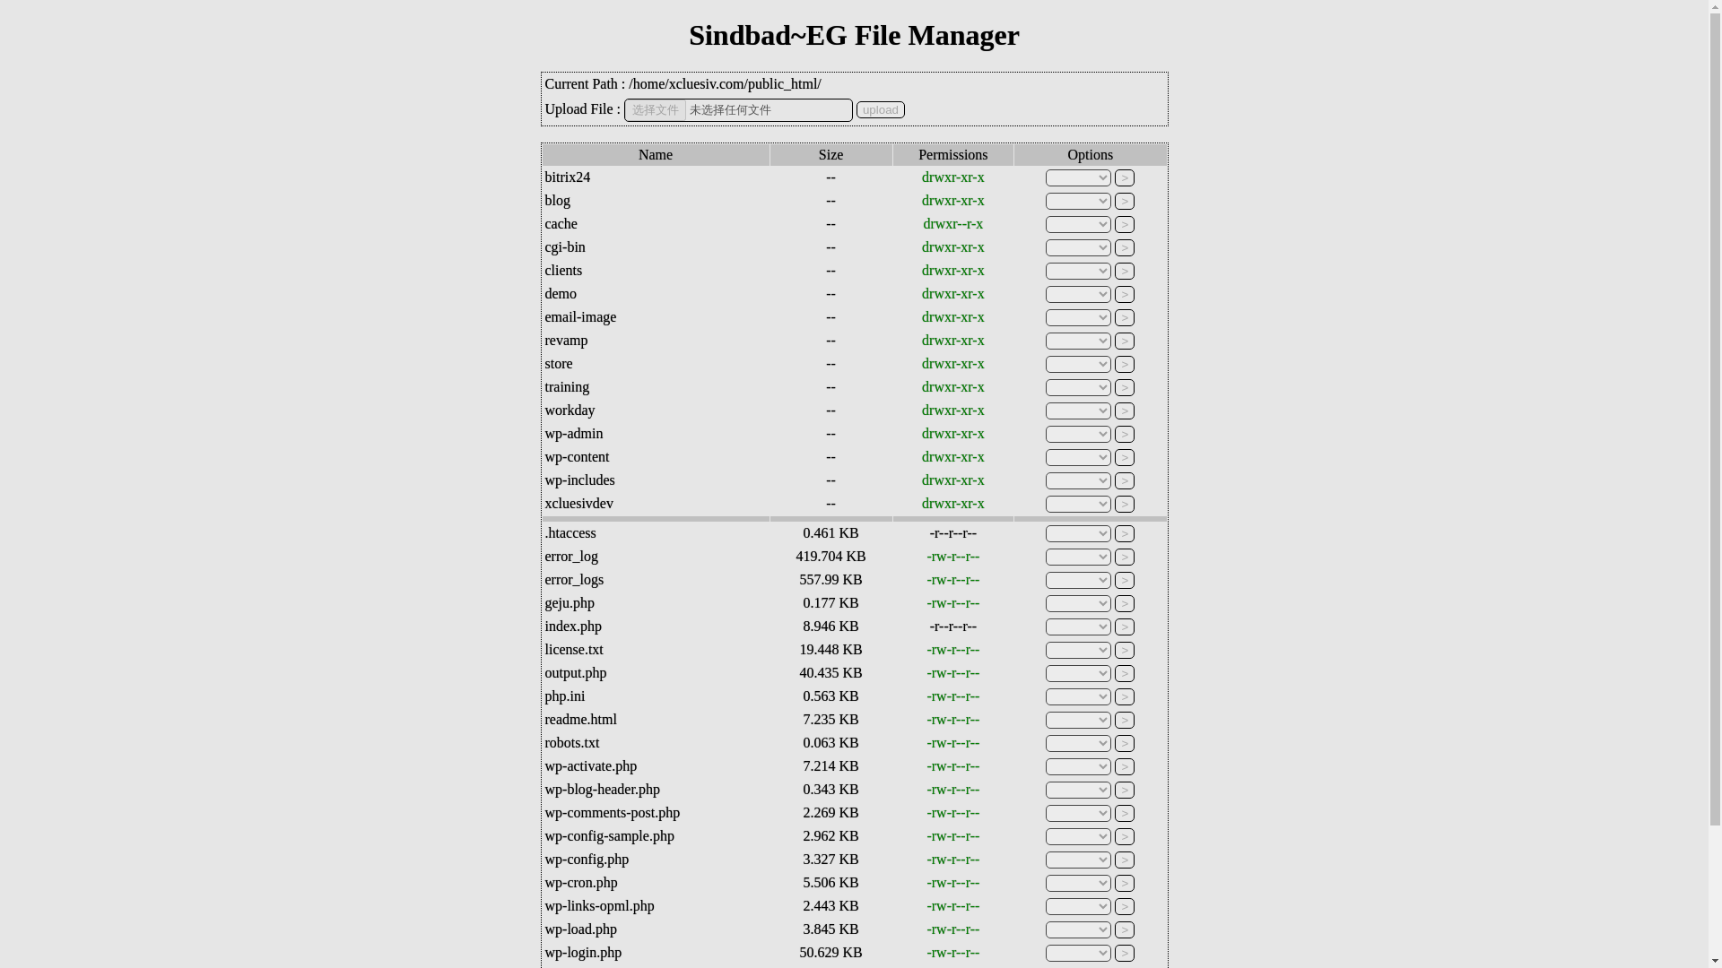 This screenshot has height=968, width=1722. What do you see at coordinates (881, 109) in the screenshot?
I see `upload` at bounding box center [881, 109].